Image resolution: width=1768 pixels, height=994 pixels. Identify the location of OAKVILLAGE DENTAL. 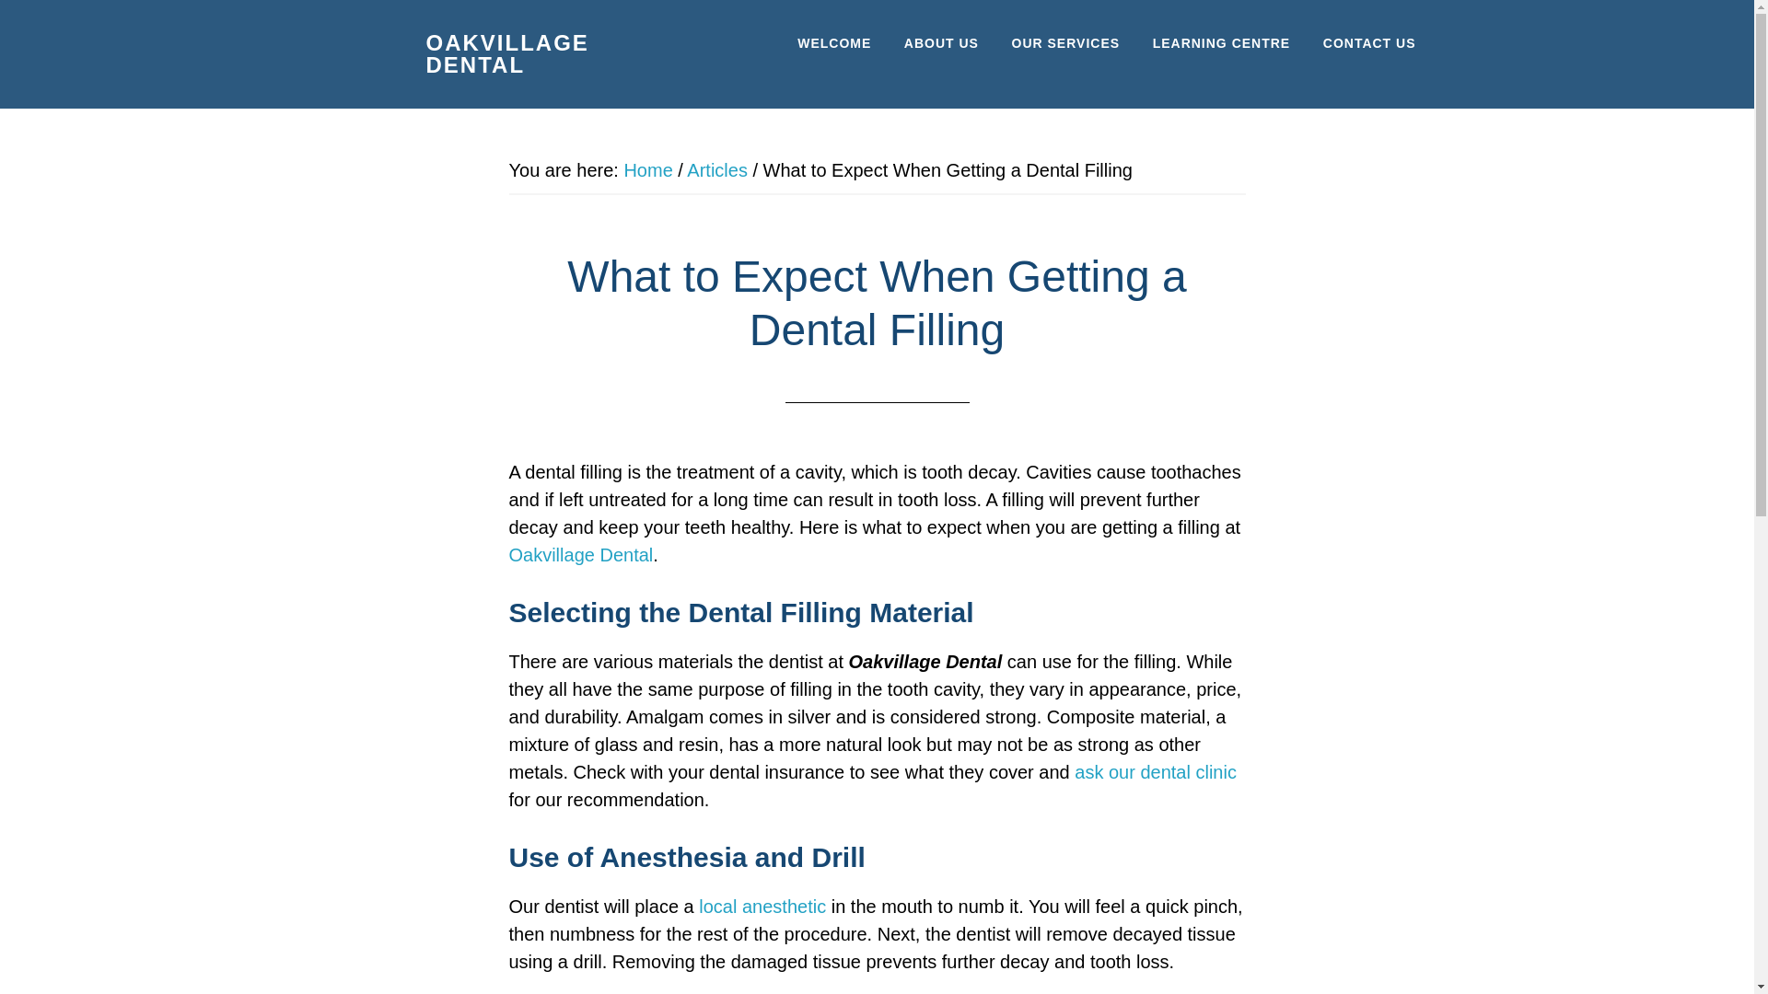
(506, 53).